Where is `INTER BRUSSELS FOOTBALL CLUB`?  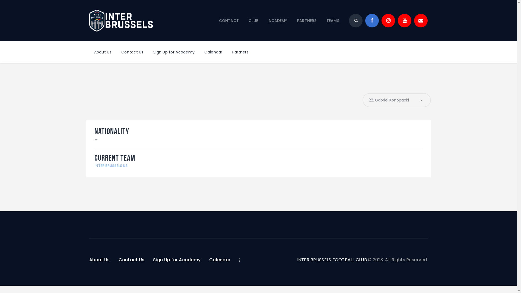 INTER BRUSSELS FOOTBALL CLUB is located at coordinates (332, 260).